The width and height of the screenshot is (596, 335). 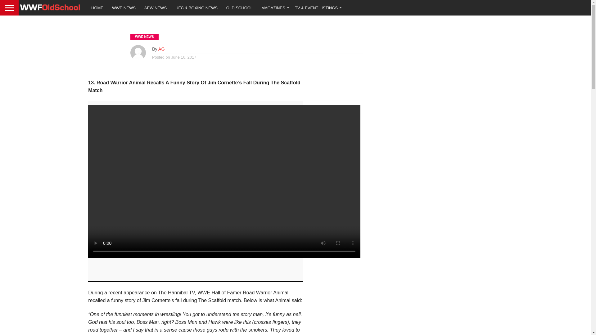 I want to click on OLD SCHOOL, so click(x=239, y=7).